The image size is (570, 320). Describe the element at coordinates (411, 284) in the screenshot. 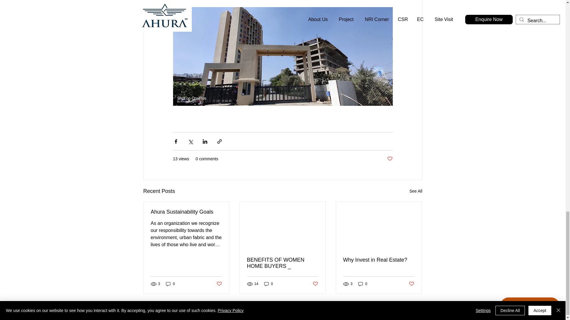

I see `Post not marked as liked` at that location.